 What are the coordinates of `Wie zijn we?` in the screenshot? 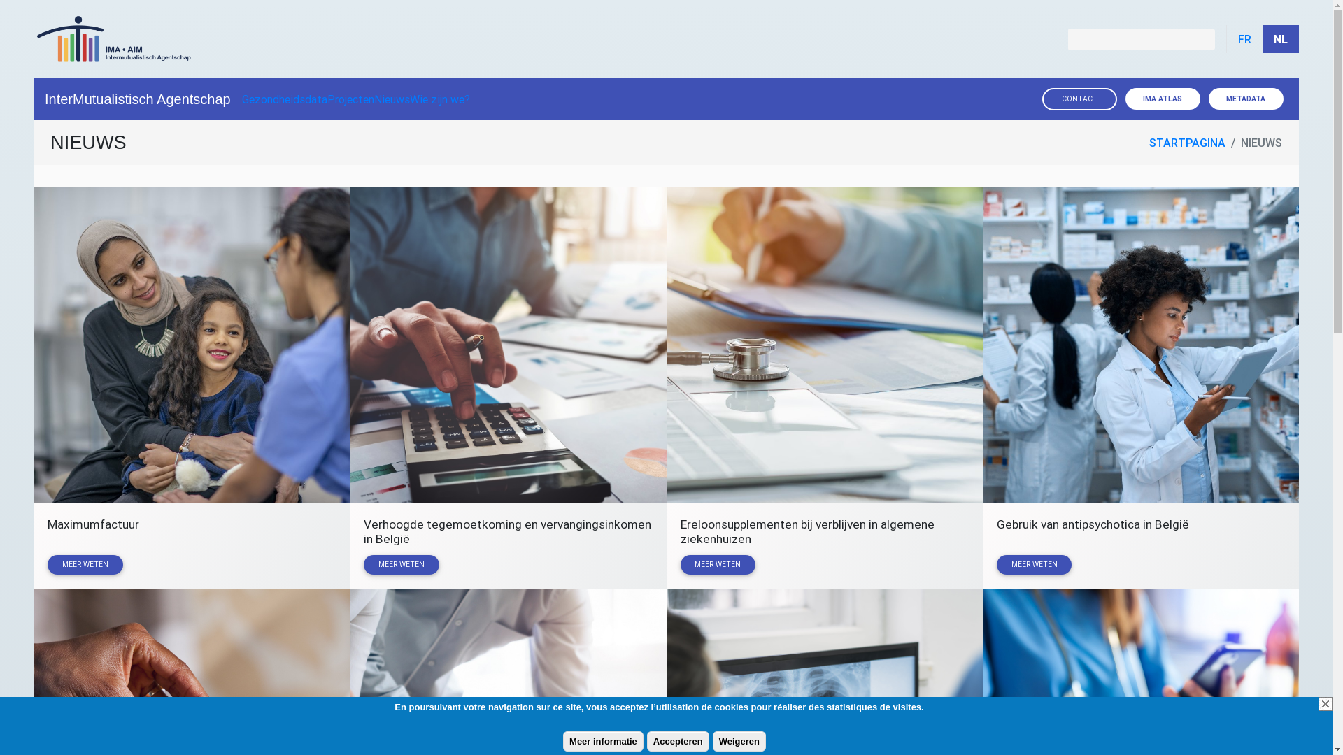 It's located at (440, 99).